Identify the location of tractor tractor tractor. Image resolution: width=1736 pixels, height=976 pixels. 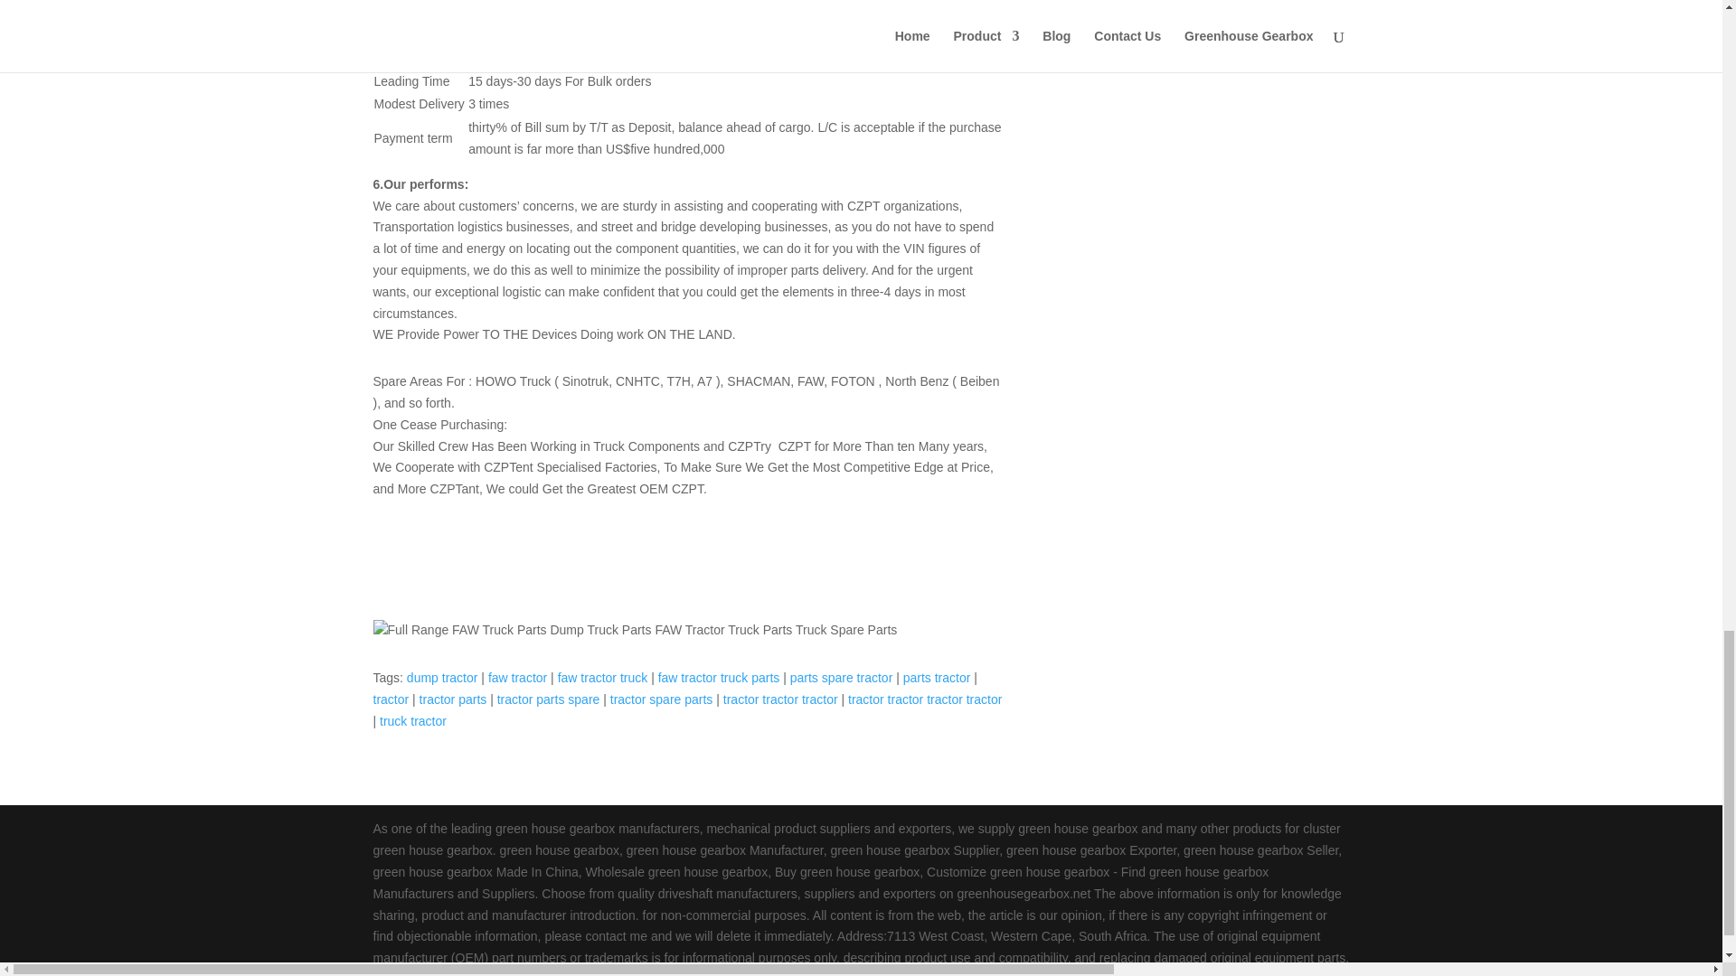
(781, 699).